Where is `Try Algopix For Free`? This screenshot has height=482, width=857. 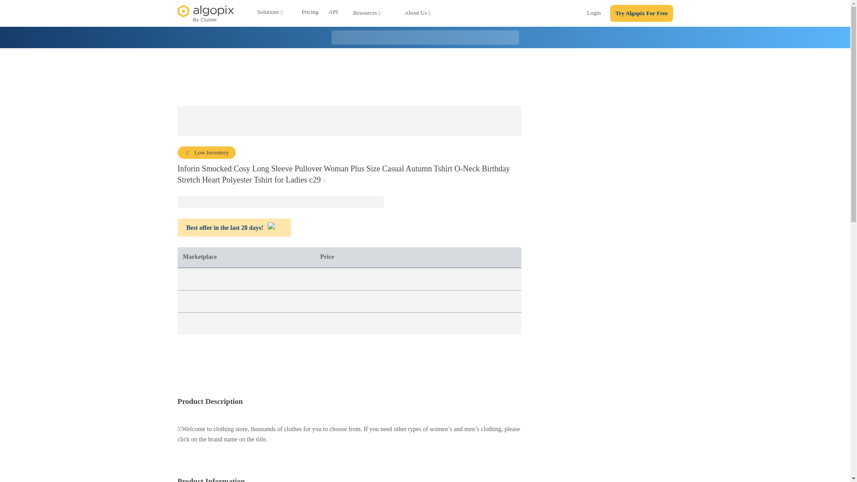 Try Algopix For Free is located at coordinates (641, 13).